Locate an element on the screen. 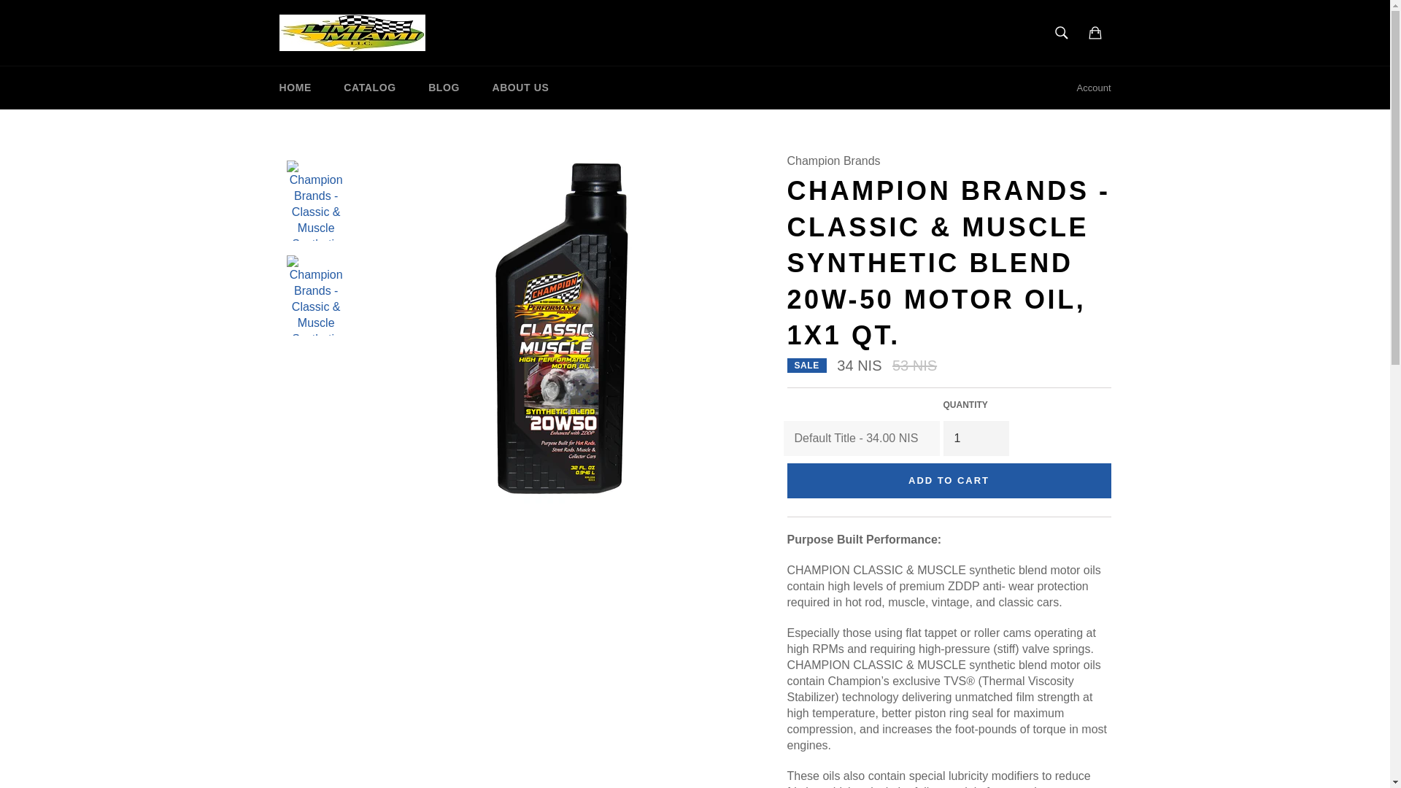  ADD TO CART is located at coordinates (949, 480).